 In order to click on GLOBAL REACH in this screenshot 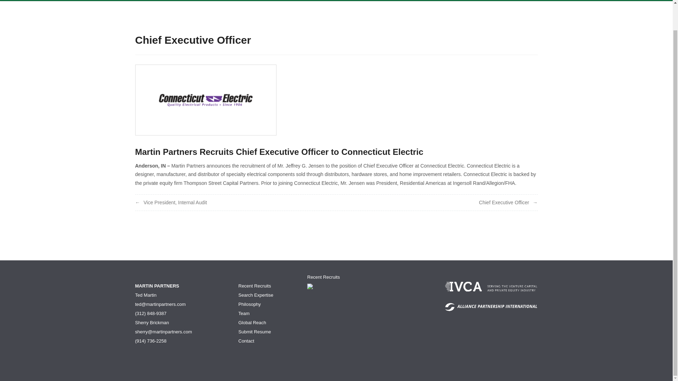, I will do `click(428, 1)`.